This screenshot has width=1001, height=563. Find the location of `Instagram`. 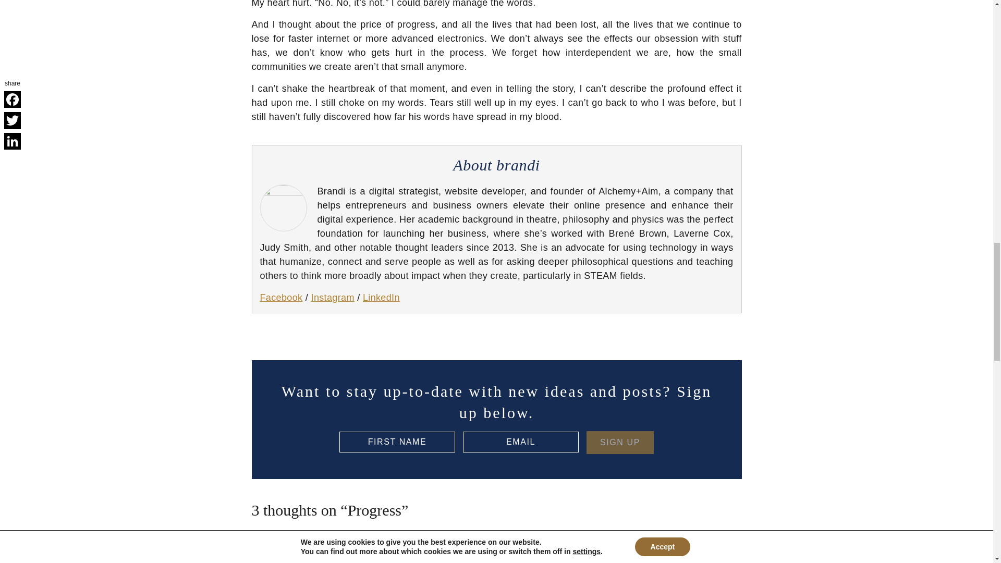

Instagram is located at coordinates (333, 297).